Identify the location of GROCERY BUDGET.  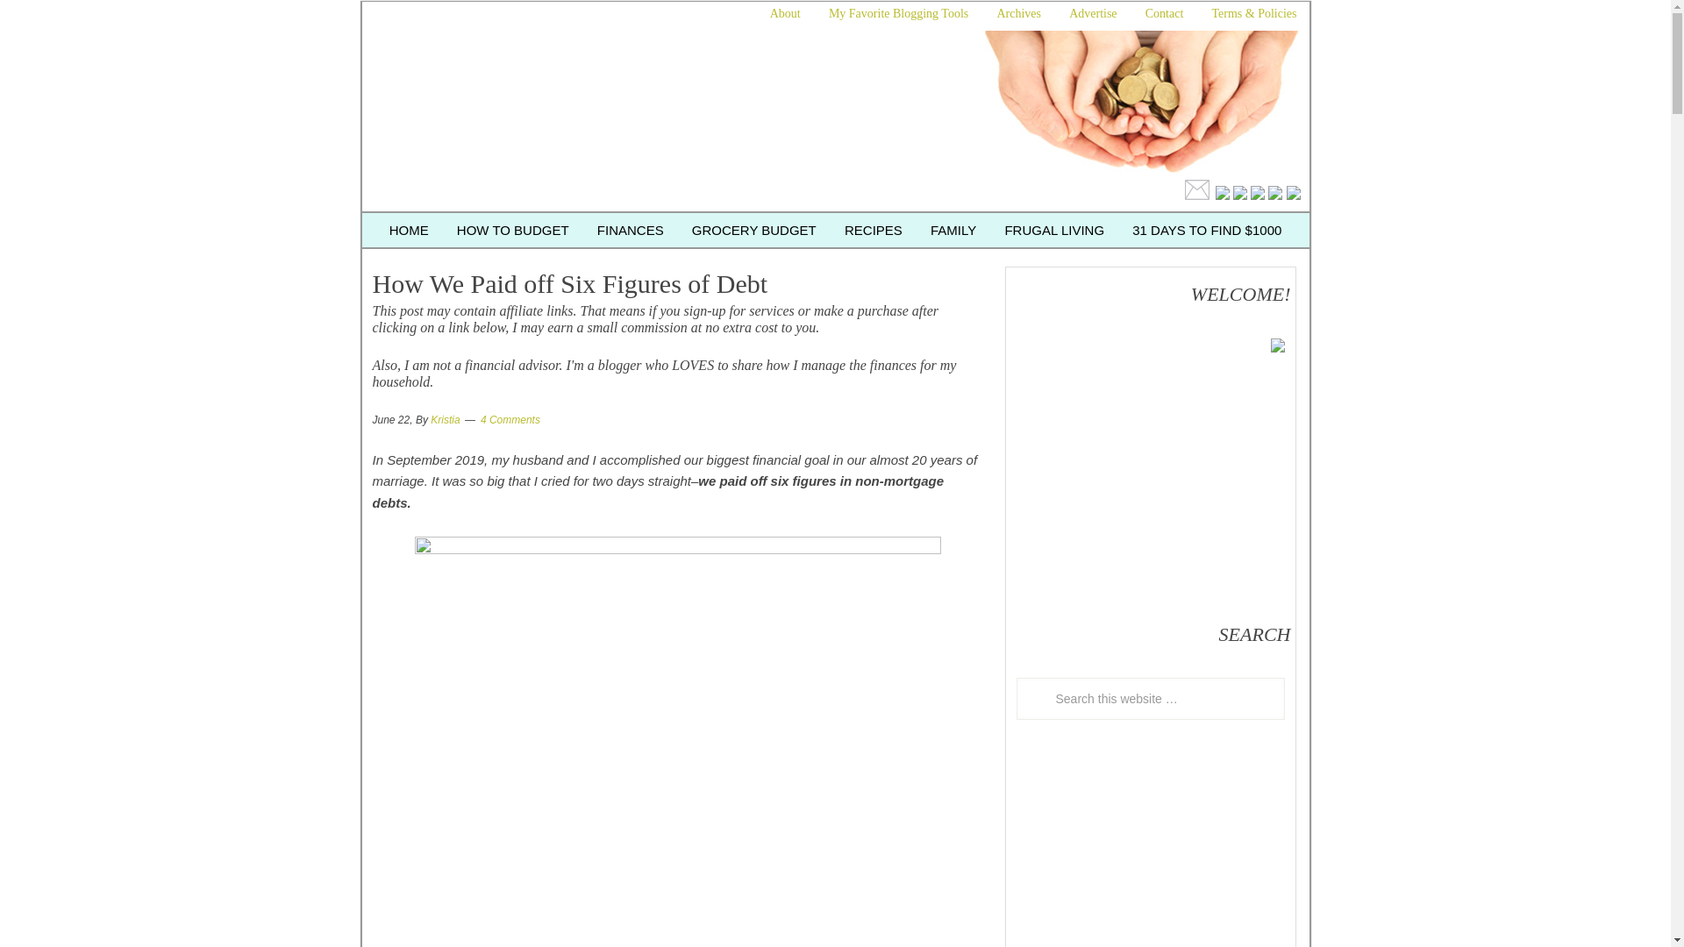
(754, 230).